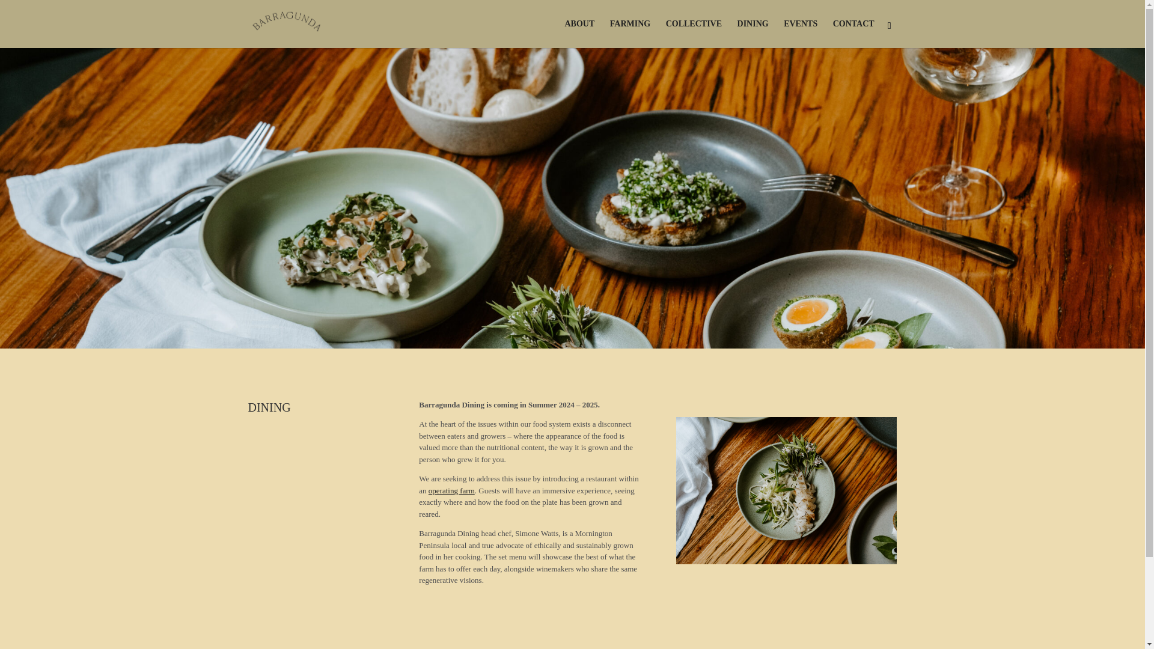 The width and height of the screenshot is (1154, 649). Describe the element at coordinates (753, 34) in the screenshot. I see `DINING` at that location.